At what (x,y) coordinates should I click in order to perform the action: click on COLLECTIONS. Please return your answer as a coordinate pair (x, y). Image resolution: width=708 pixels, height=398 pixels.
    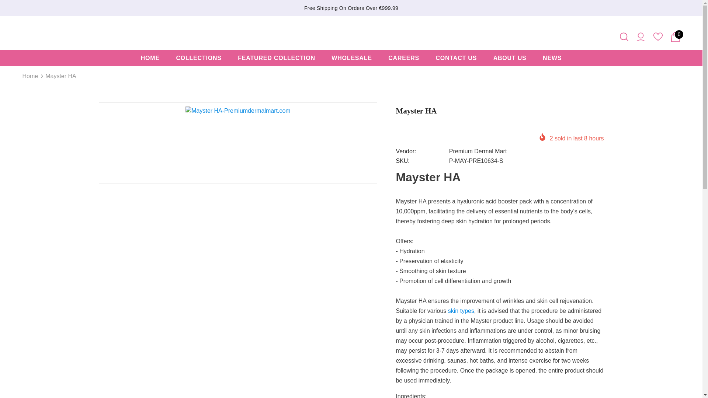
    Looking at the image, I should click on (198, 58).